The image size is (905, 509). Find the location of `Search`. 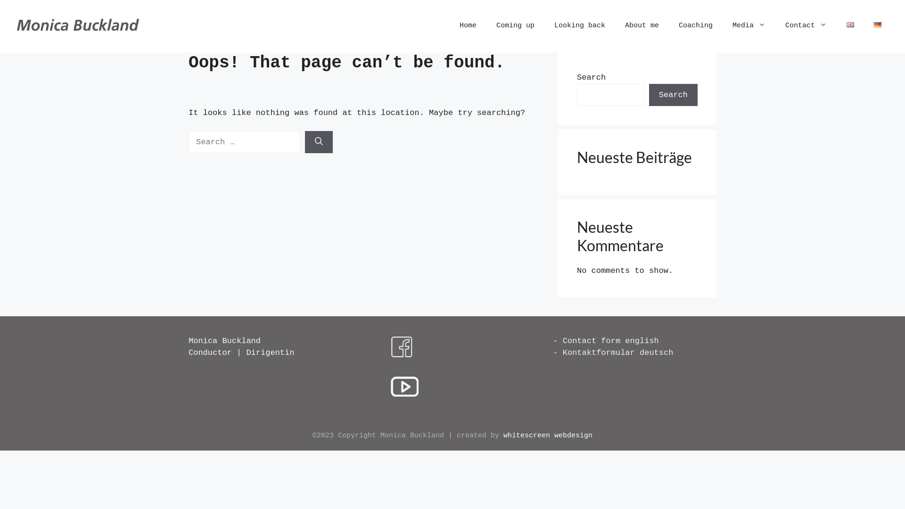

Search is located at coordinates (673, 95).